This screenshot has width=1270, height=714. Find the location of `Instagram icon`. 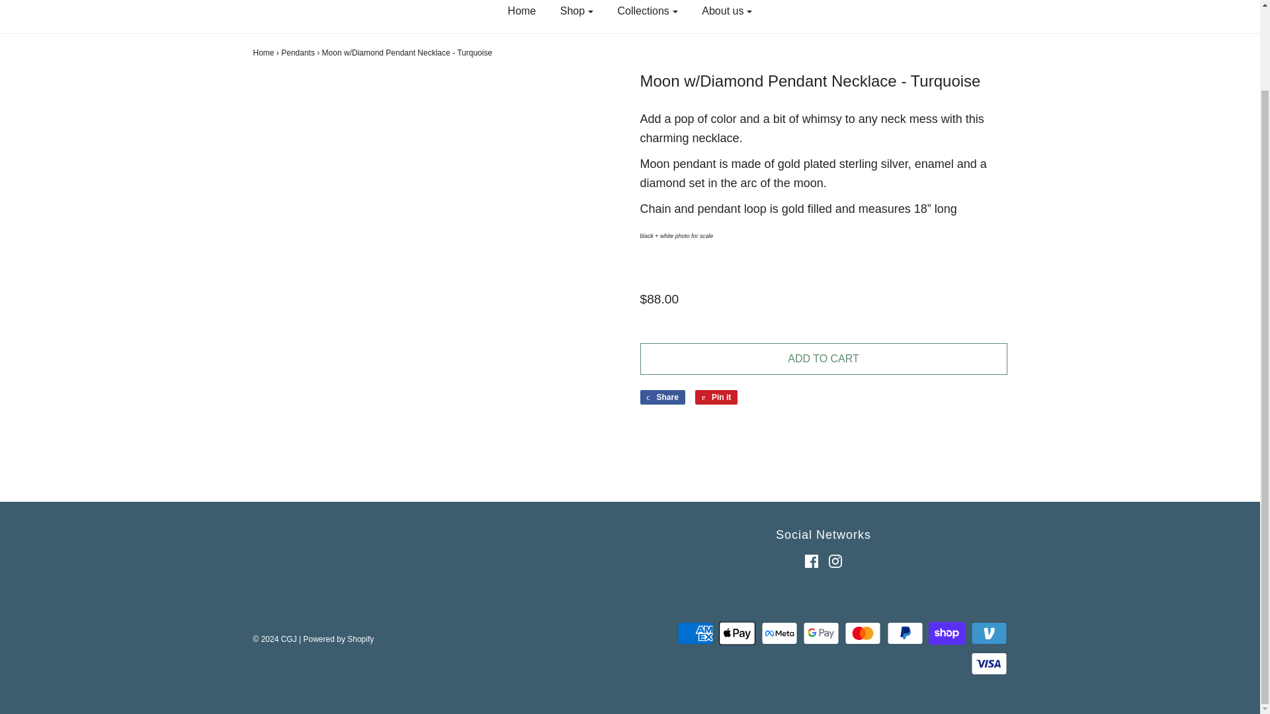

Instagram icon is located at coordinates (835, 561).